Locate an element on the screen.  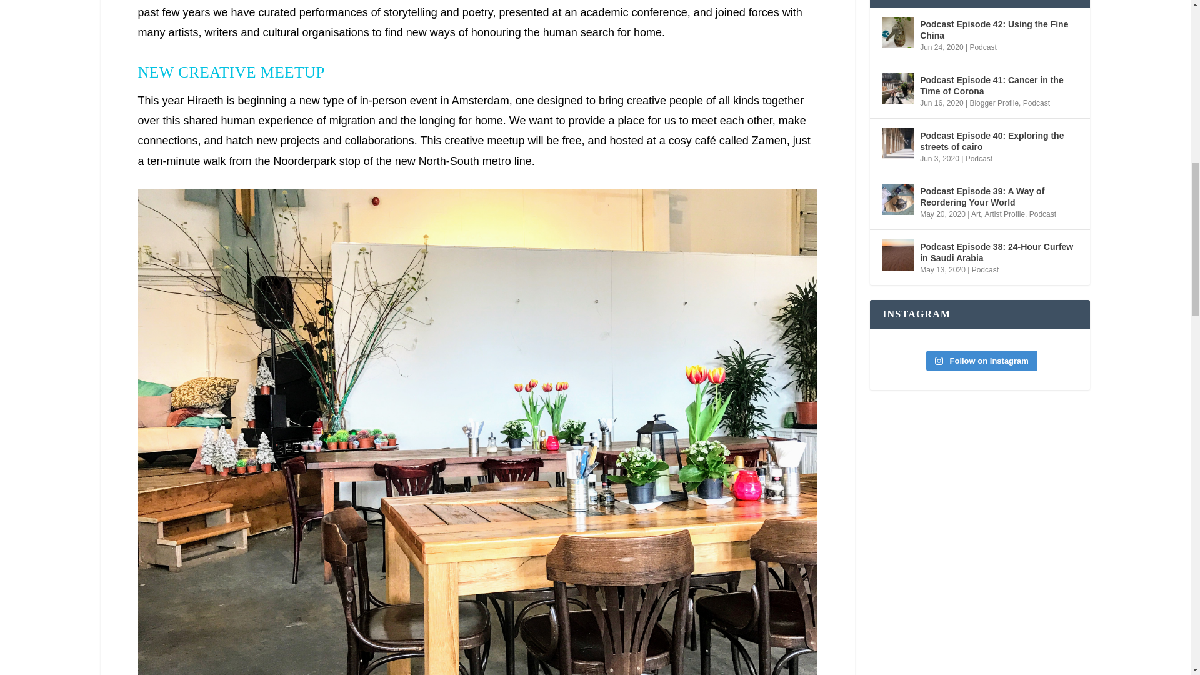
Podcast Episode 41:  Cancer in the Time of Corona is located at coordinates (897, 87).